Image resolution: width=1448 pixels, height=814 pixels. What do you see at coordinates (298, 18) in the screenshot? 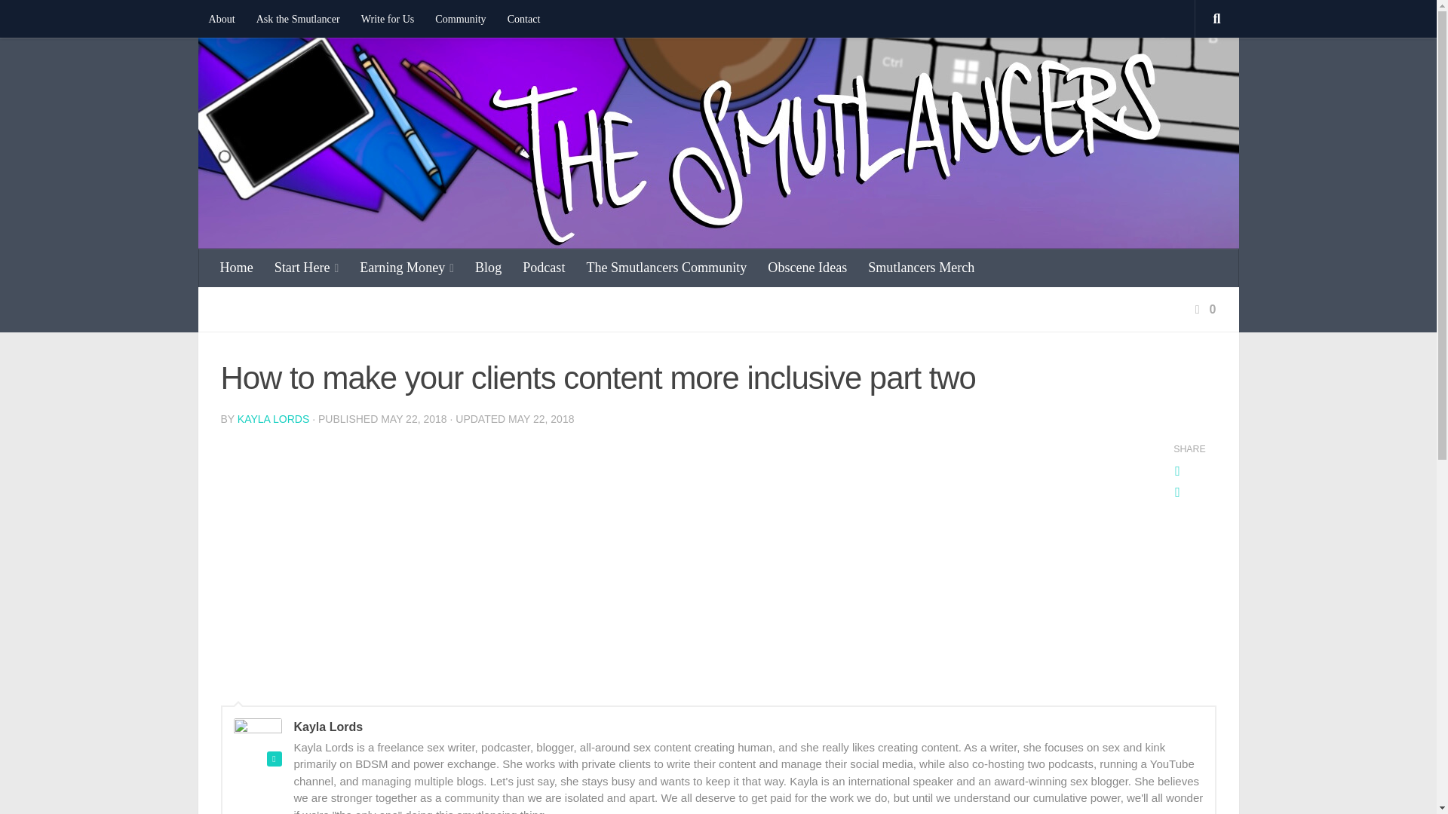
I see `Ask the Smutlancer` at bounding box center [298, 18].